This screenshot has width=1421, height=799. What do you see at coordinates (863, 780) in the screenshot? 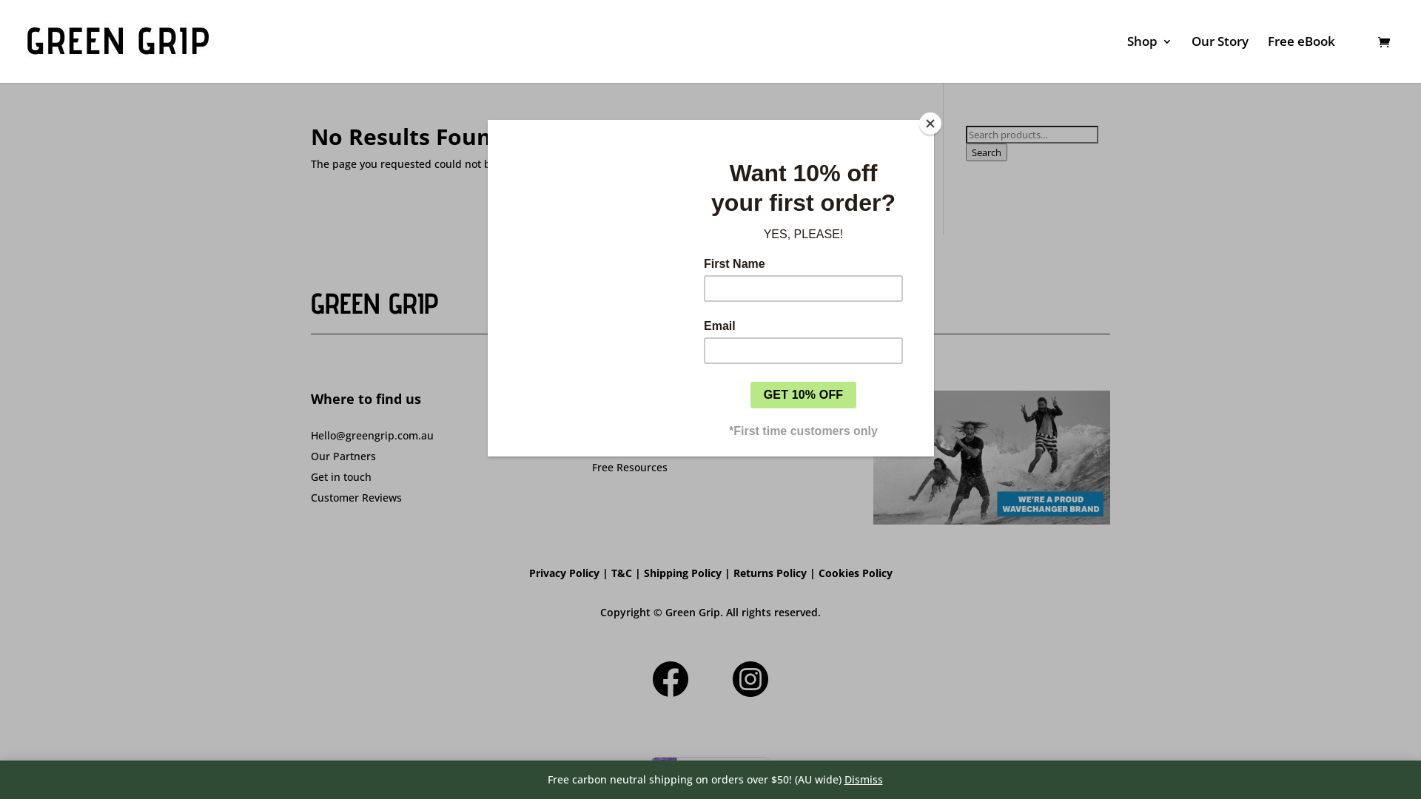
I see `Dismiss` at bounding box center [863, 780].